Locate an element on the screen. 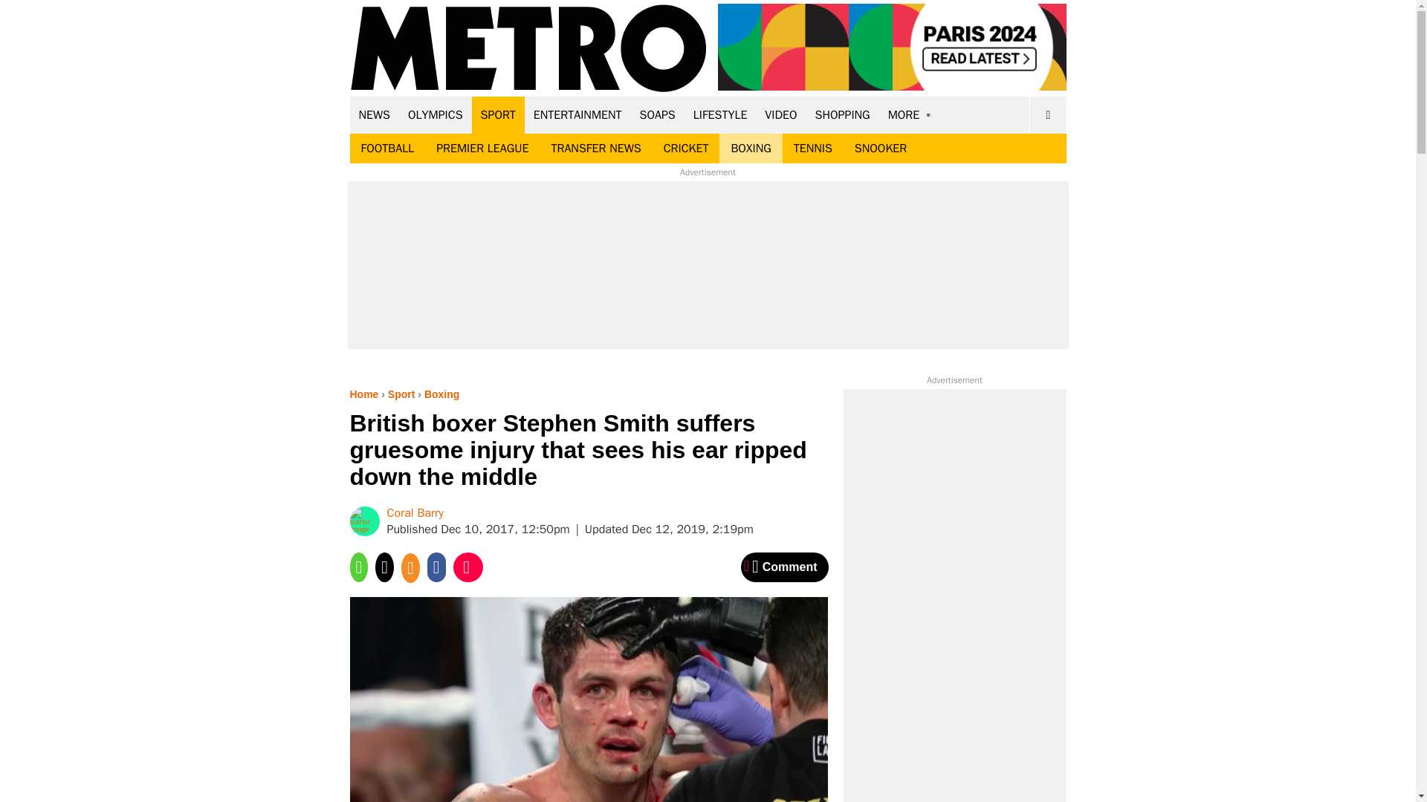 The width and height of the screenshot is (1427, 802). NEWS is located at coordinates (375, 114).